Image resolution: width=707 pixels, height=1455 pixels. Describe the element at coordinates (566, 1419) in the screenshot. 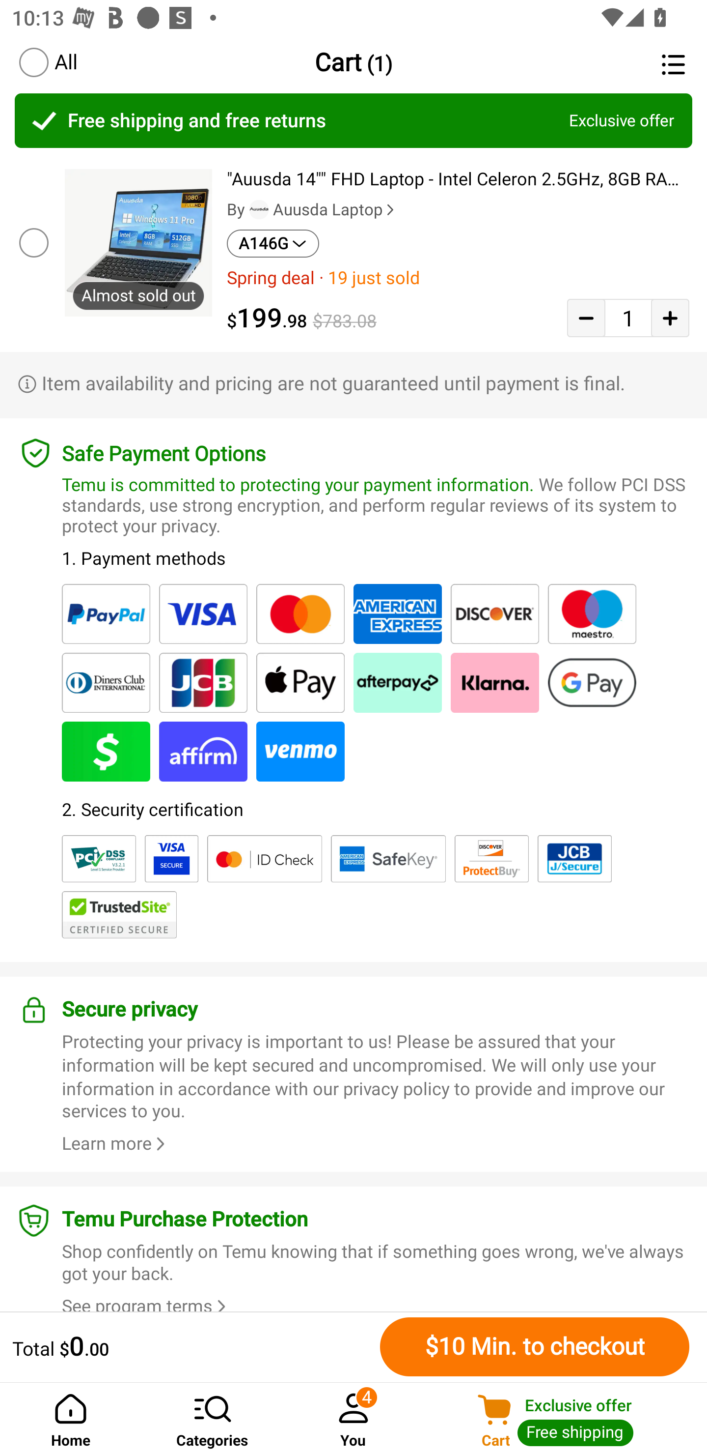

I see `Cart Cart Exclusive offer` at that location.